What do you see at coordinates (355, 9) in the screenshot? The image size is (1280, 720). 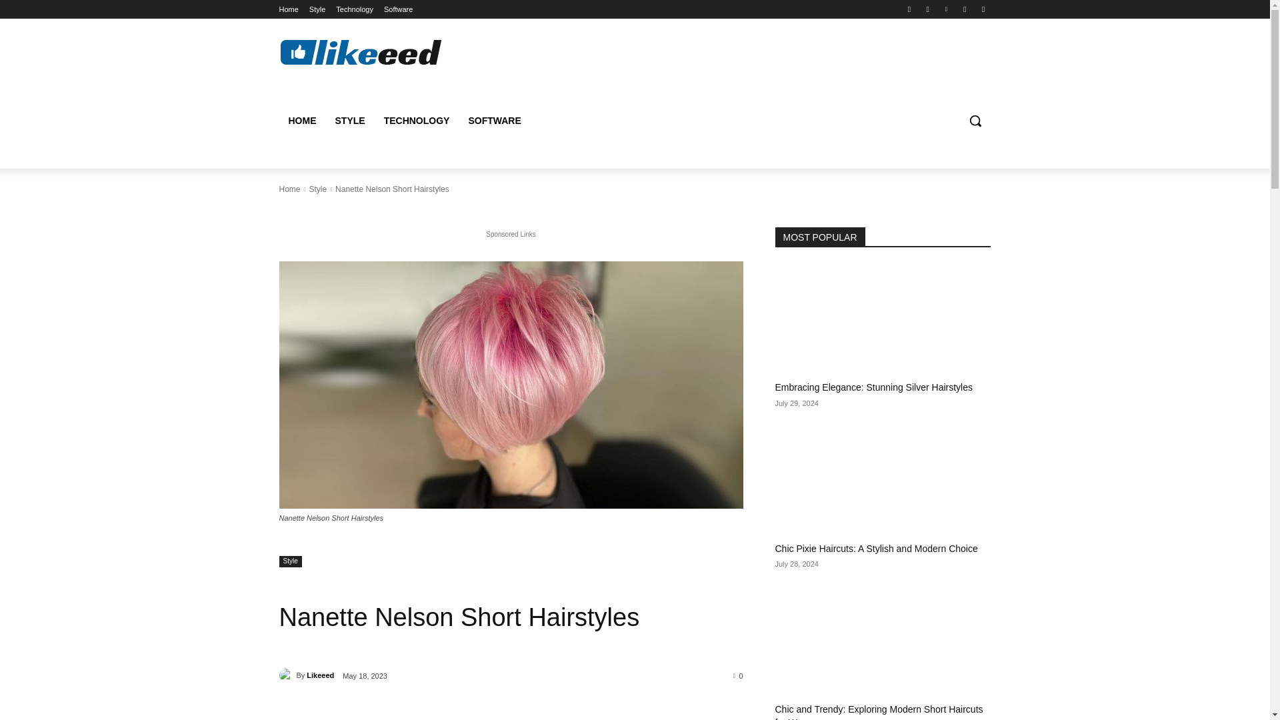 I see `Technology` at bounding box center [355, 9].